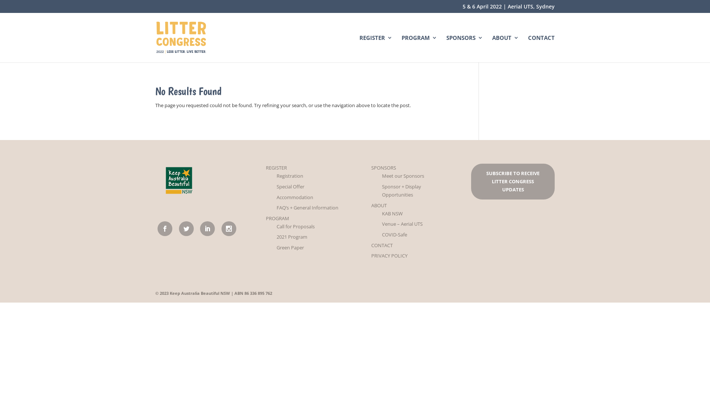 Image resolution: width=710 pixels, height=399 pixels. Describe the element at coordinates (541, 49) in the screenshot. I see `CONTACT` at that location.